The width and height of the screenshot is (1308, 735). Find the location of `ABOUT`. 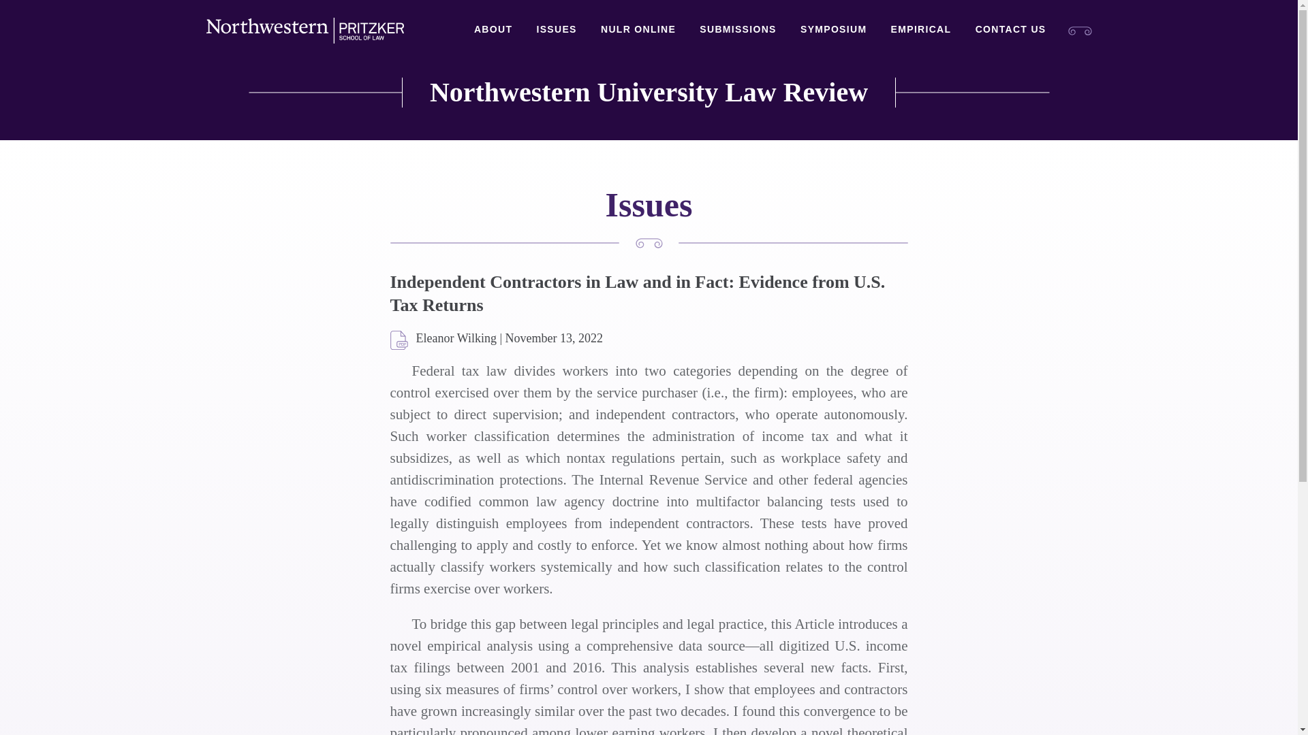

ABOUT is located at coordinates (493, 29).